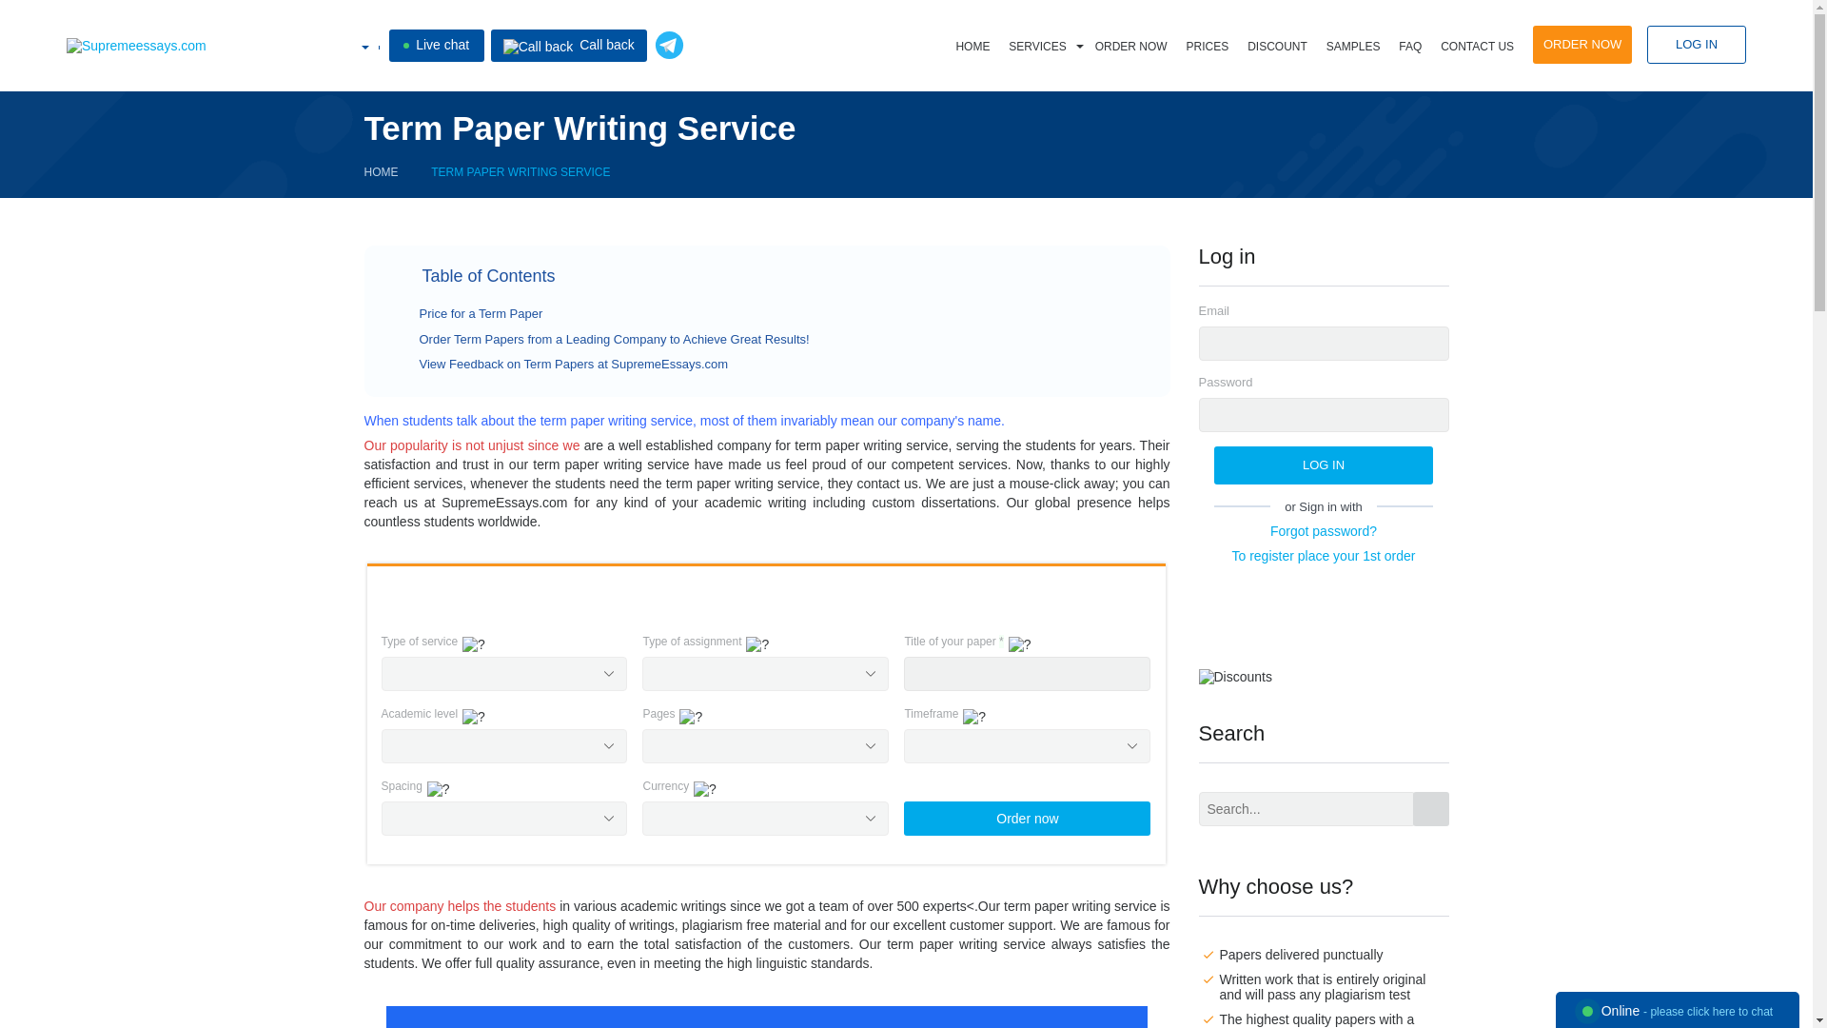  What do you see at coordinates (381, 171) in the screenshot?
I see `HOME` at bounding box center [381, 171].